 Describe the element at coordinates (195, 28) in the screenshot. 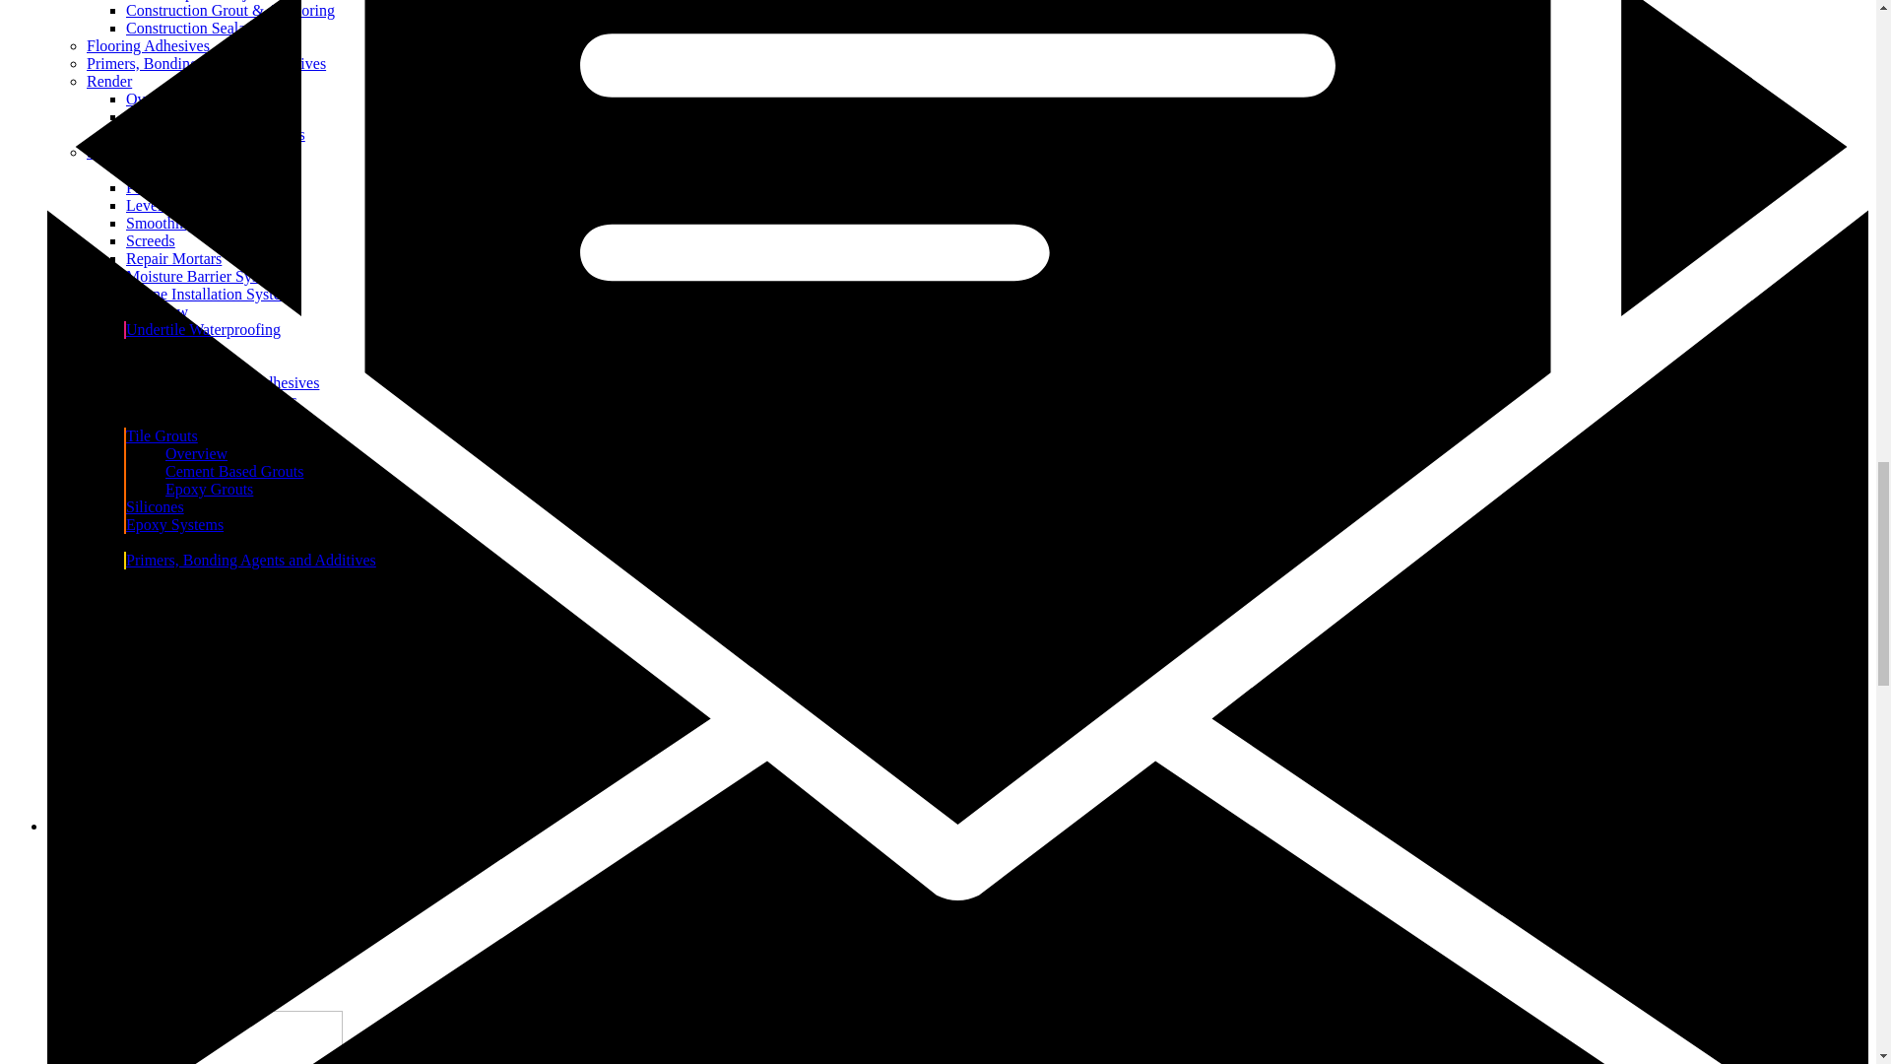

I see `Construction Sealants` at that location.